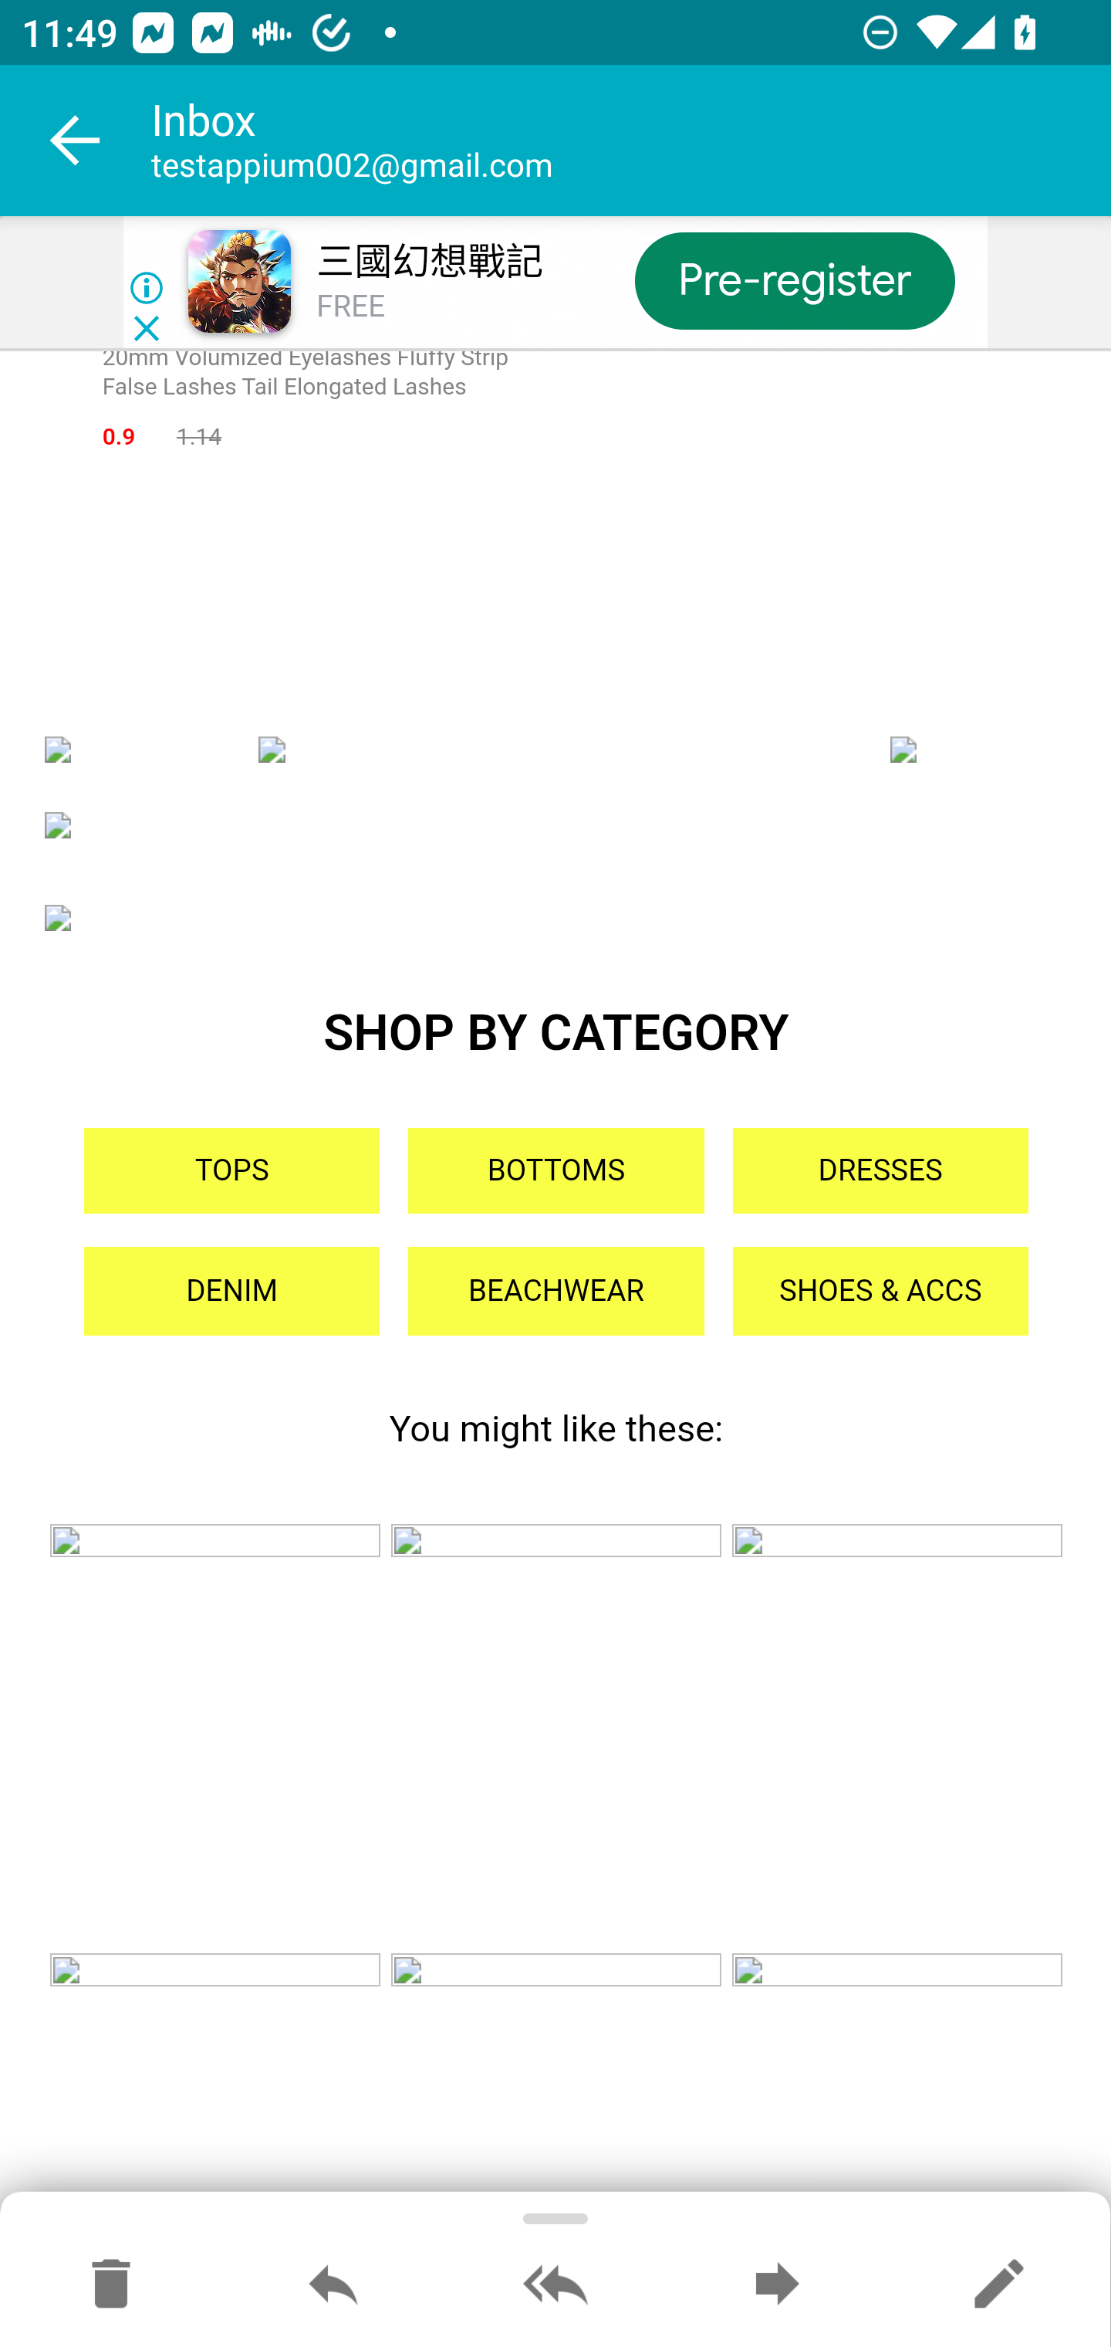 The width and height of the screenshot is (1111, 2347). What do you see at coordinates (111, 2285) in the screenshot?
I see `Move to Deleted` at bounding box center [111, 2285].